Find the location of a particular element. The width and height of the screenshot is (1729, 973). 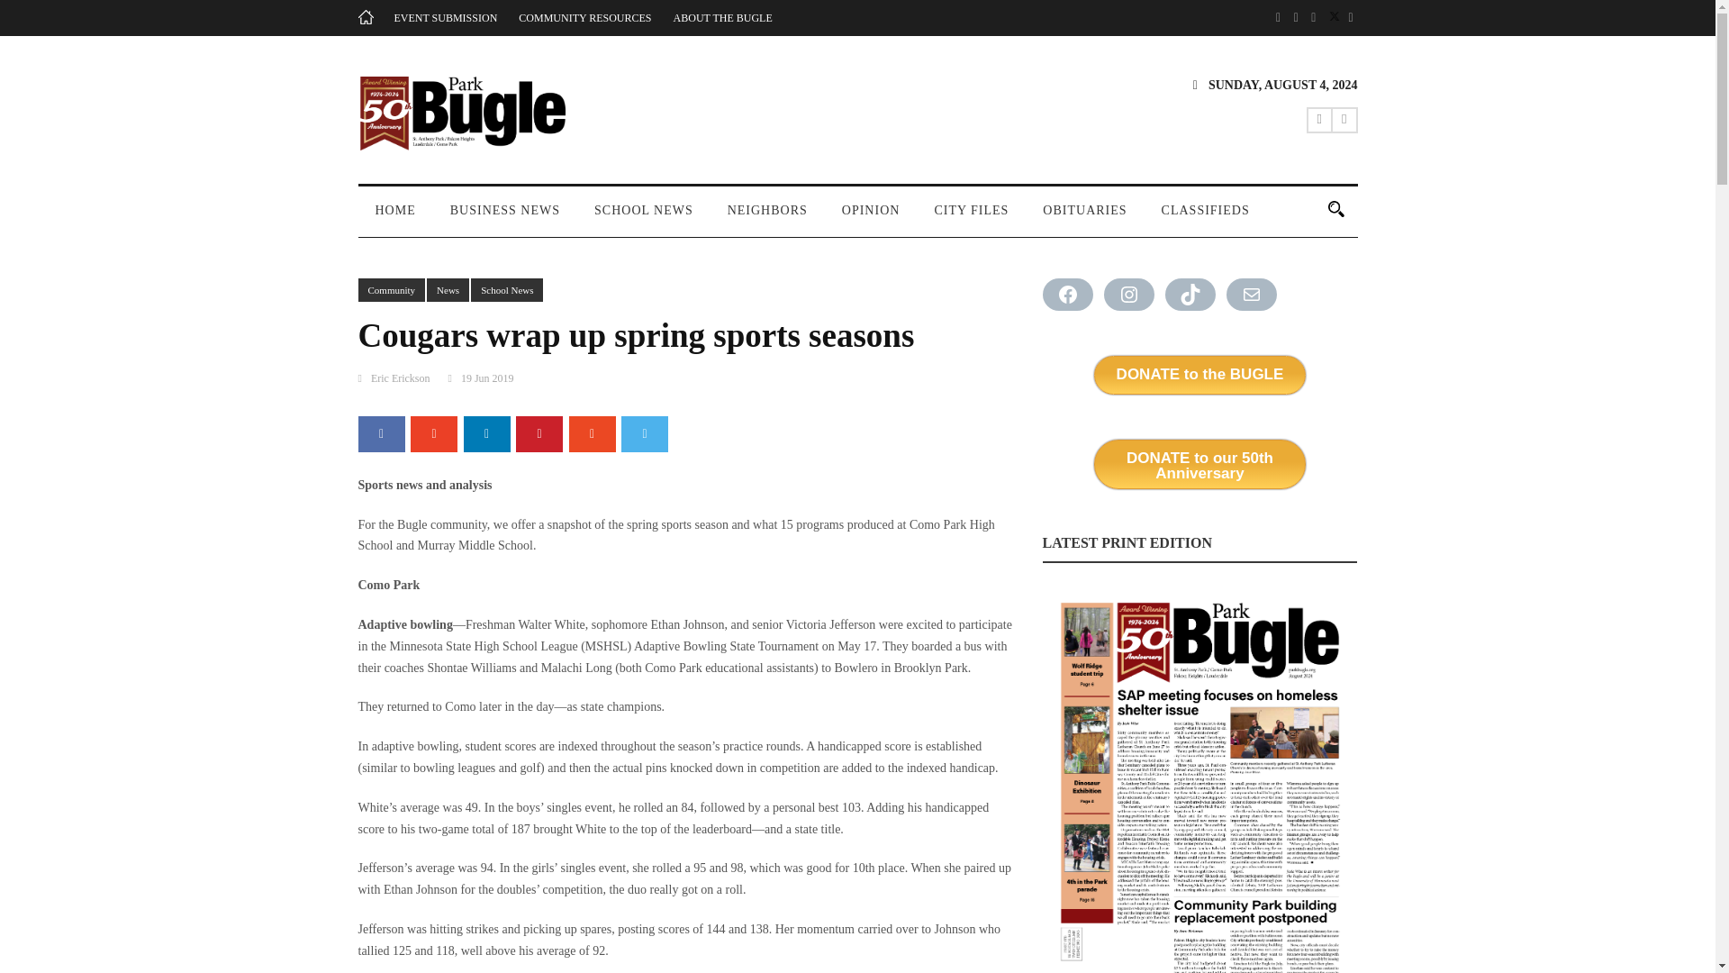

COMMUNITY RESOURCES is located at coordinates (585, 18).